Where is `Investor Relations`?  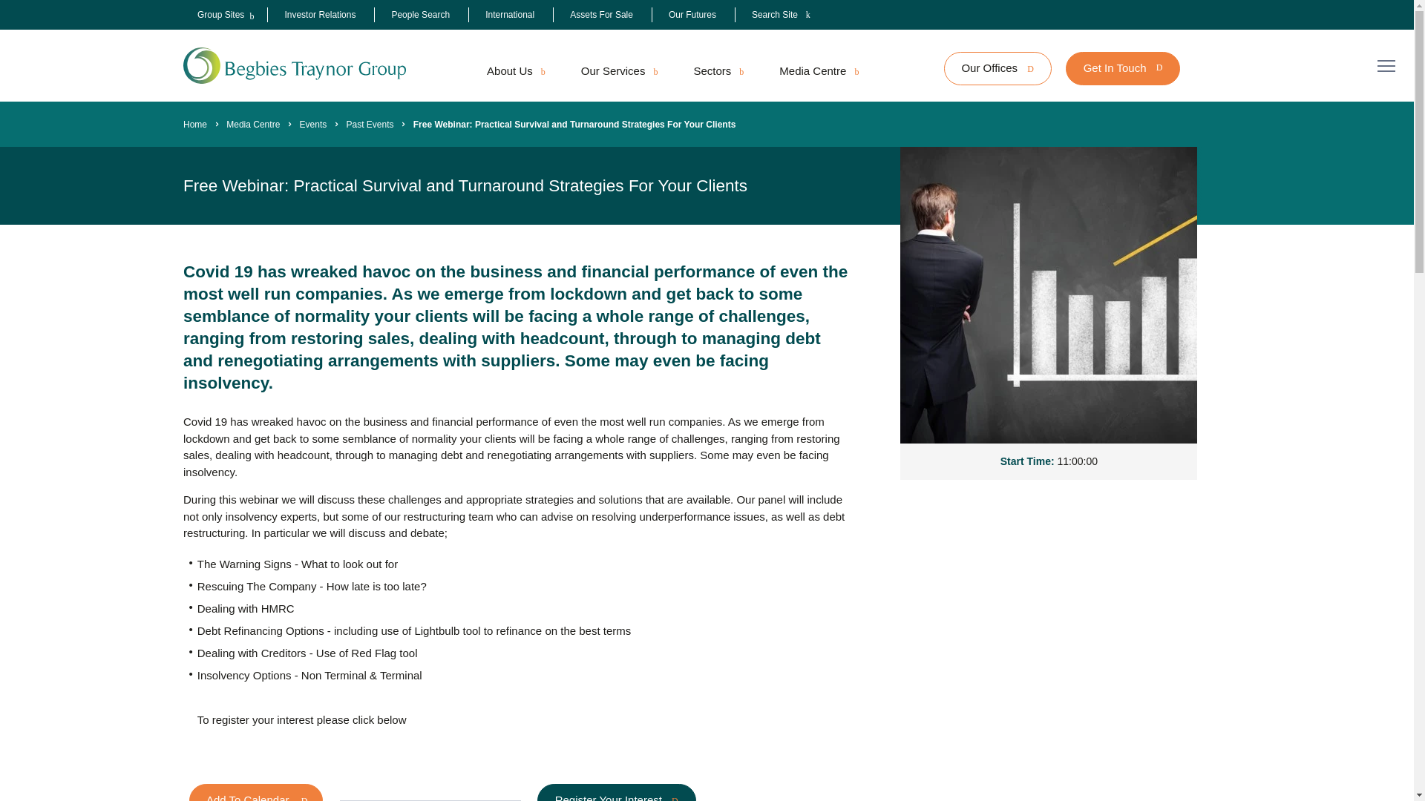 Investor Relations is located at coordinates (319, 15).